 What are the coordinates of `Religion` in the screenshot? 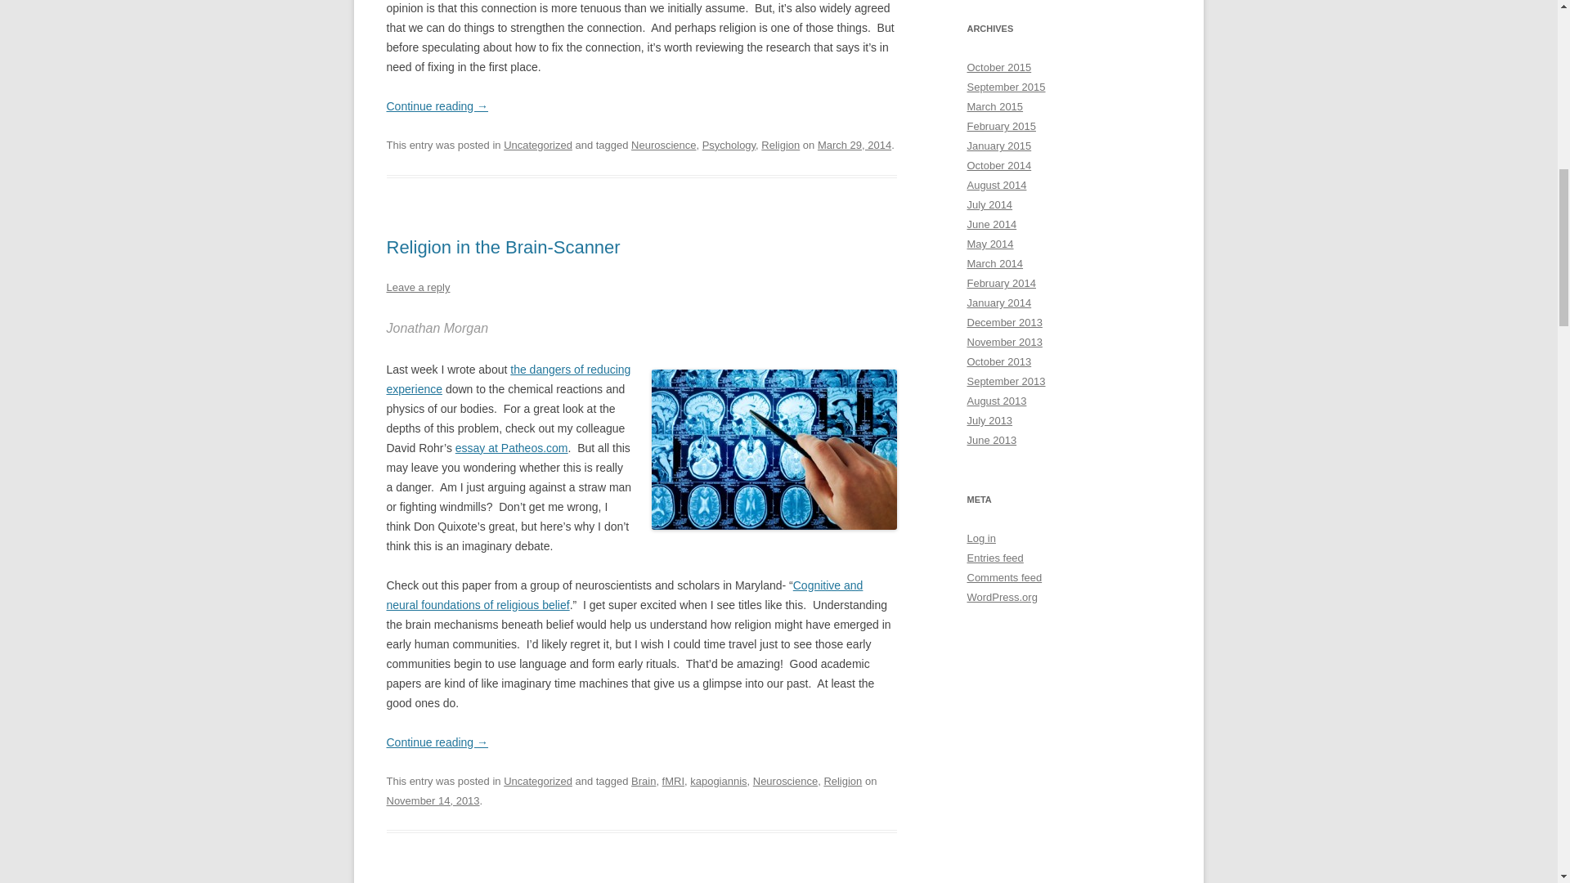 It's located at (842, 782).